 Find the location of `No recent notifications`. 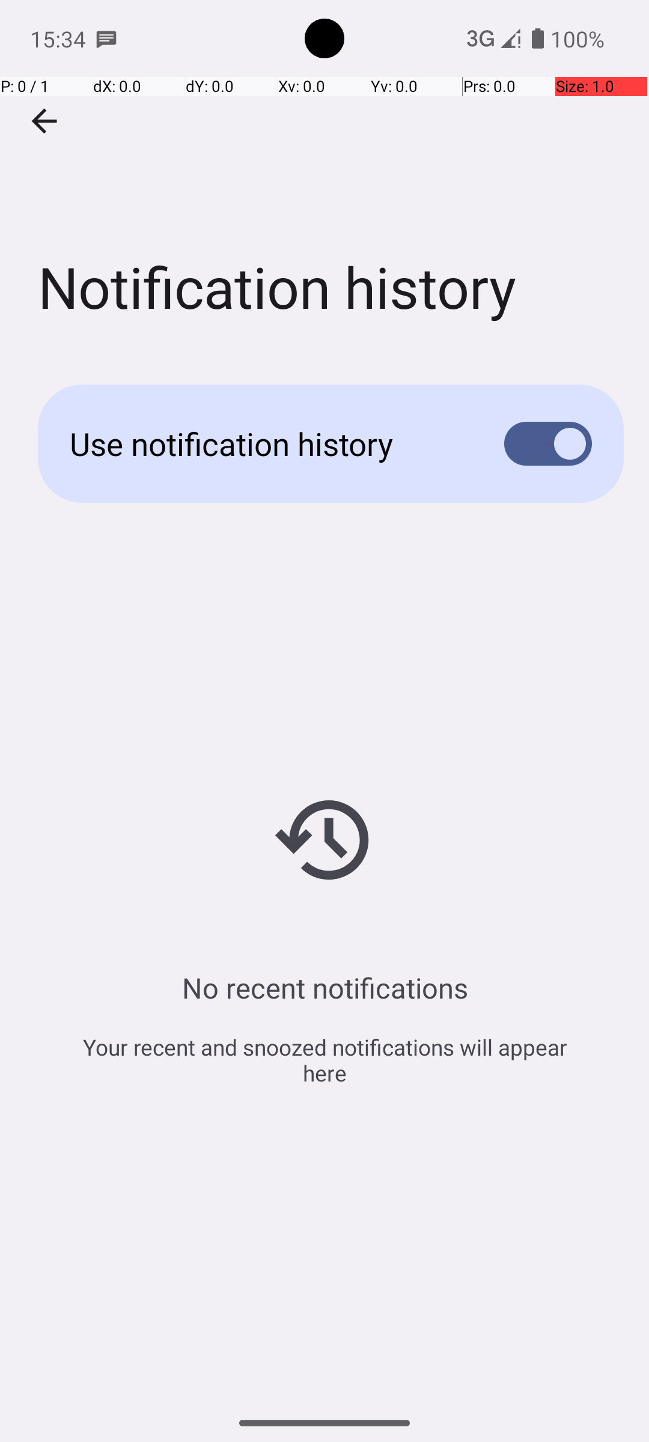

No recent notifications is located at coordinates (324, 988).